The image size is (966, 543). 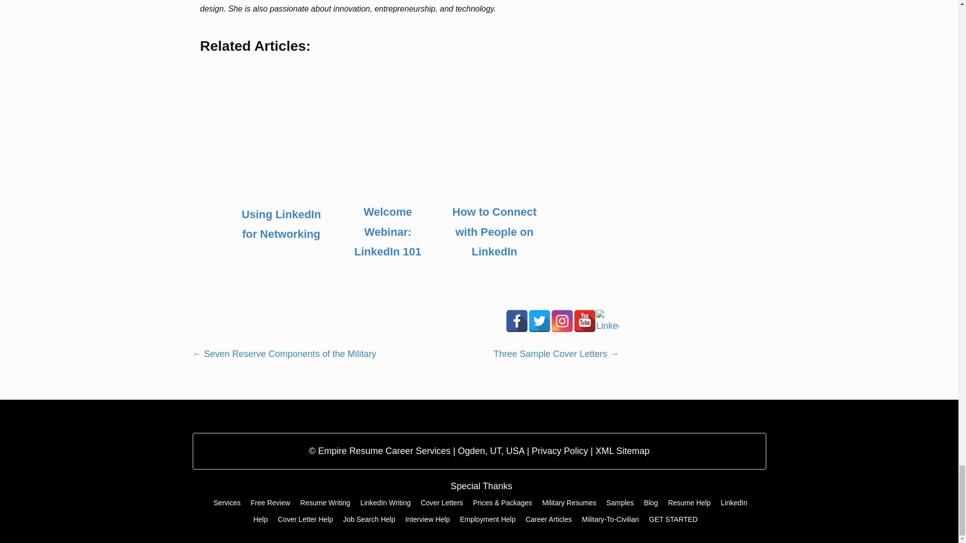 I want to click on YouTube, so click(x=585, y=321).